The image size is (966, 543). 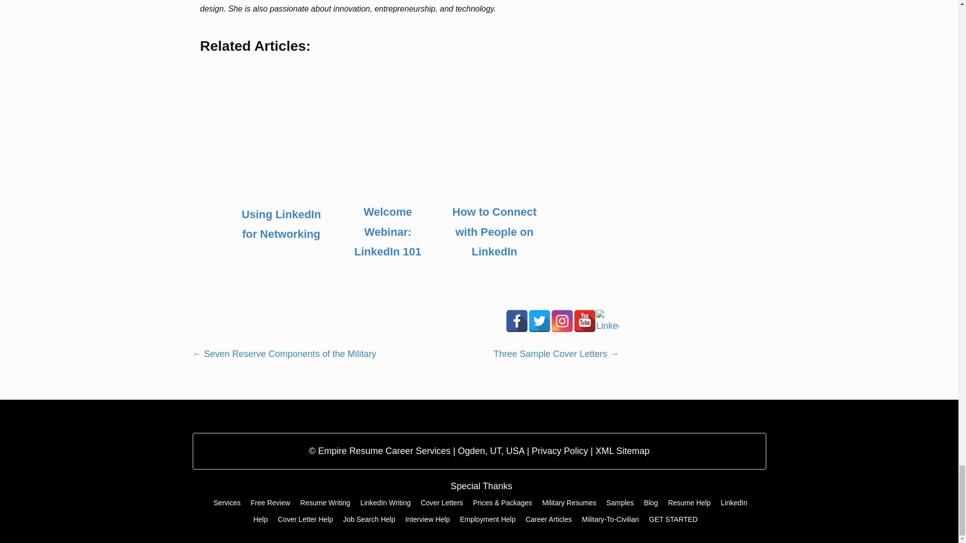 I want to click on YouTube, so click(x=585, y=321).